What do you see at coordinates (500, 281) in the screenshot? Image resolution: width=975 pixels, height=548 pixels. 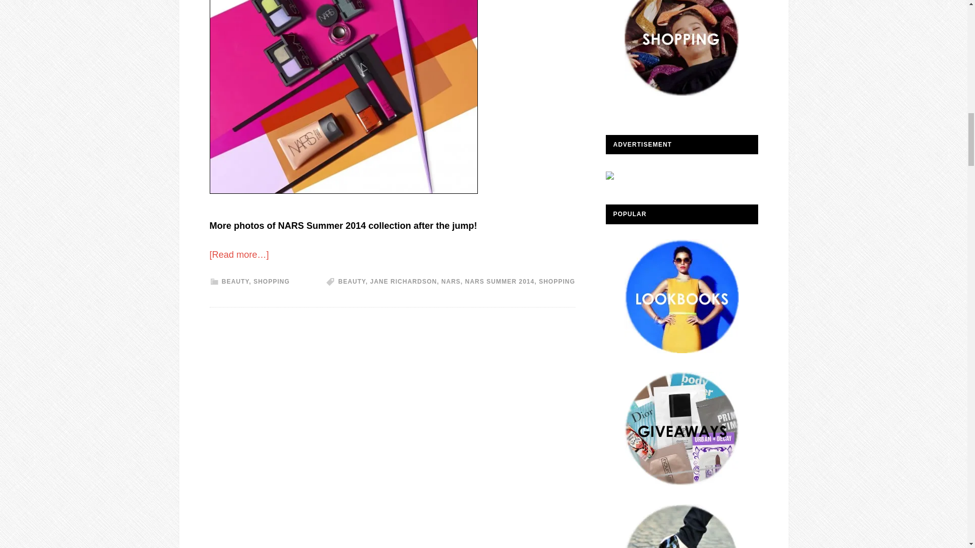 I see `NARS SUMMER 2014` at bounding box center [500, 281].